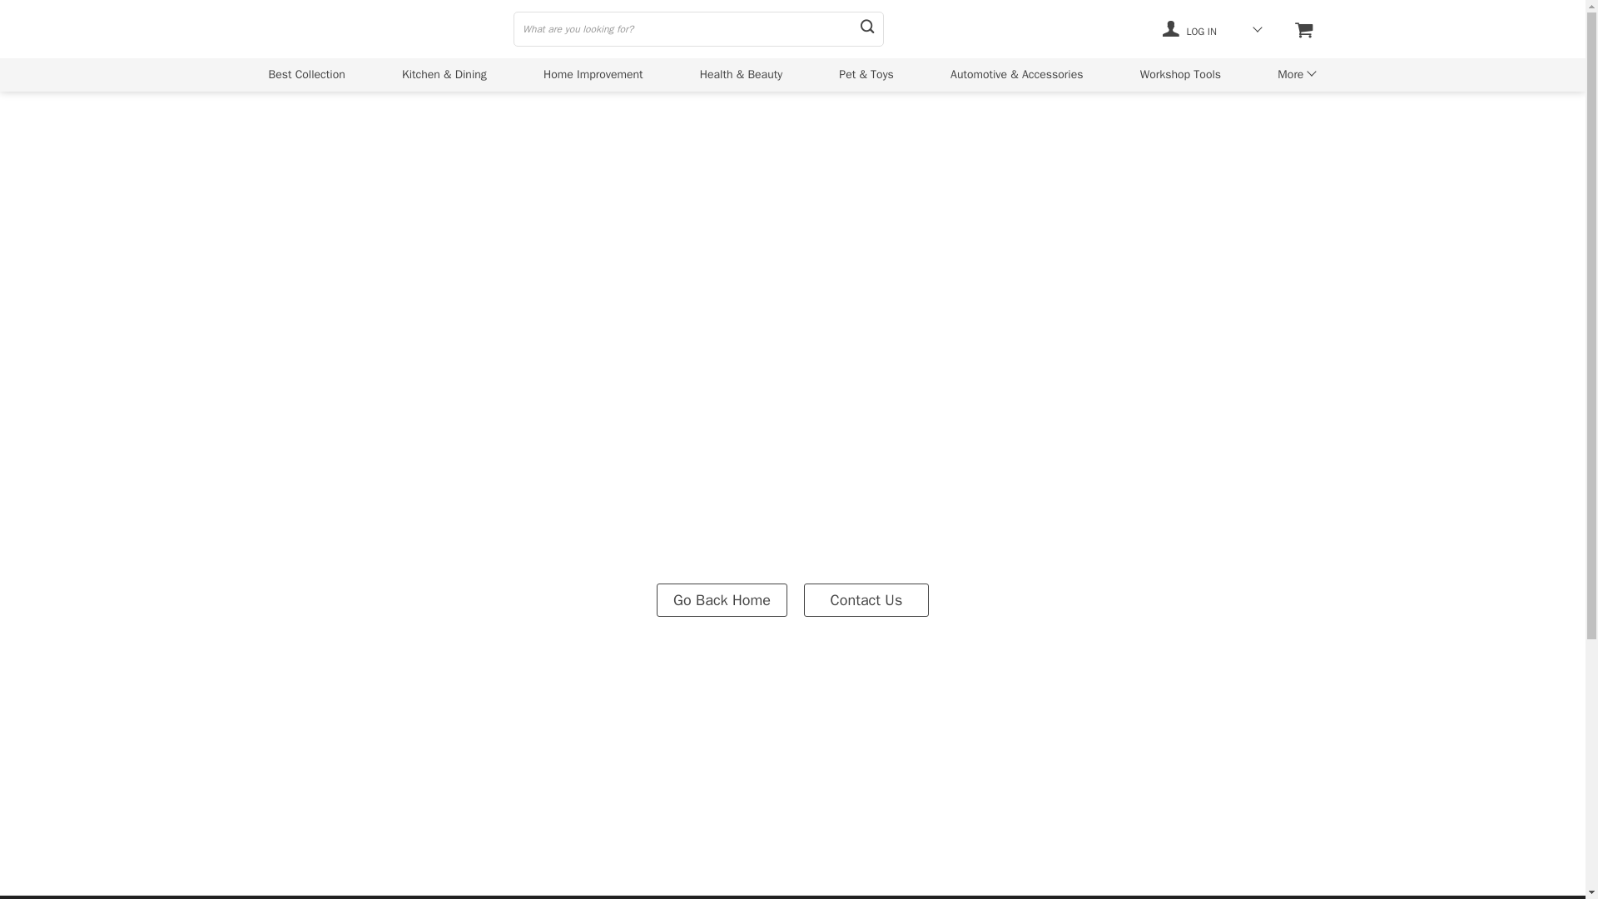  What do you see at coordinates (866, 599) in the screenshot?
I see `Contact Us` at bounding box center [866, 599].